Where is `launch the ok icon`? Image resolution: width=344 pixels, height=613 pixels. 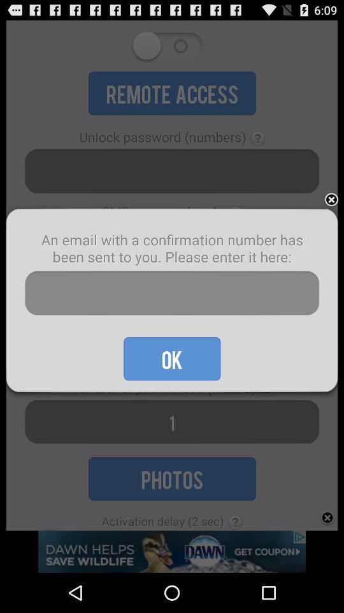 launch the ok icon is located at coordinates (172, 359).